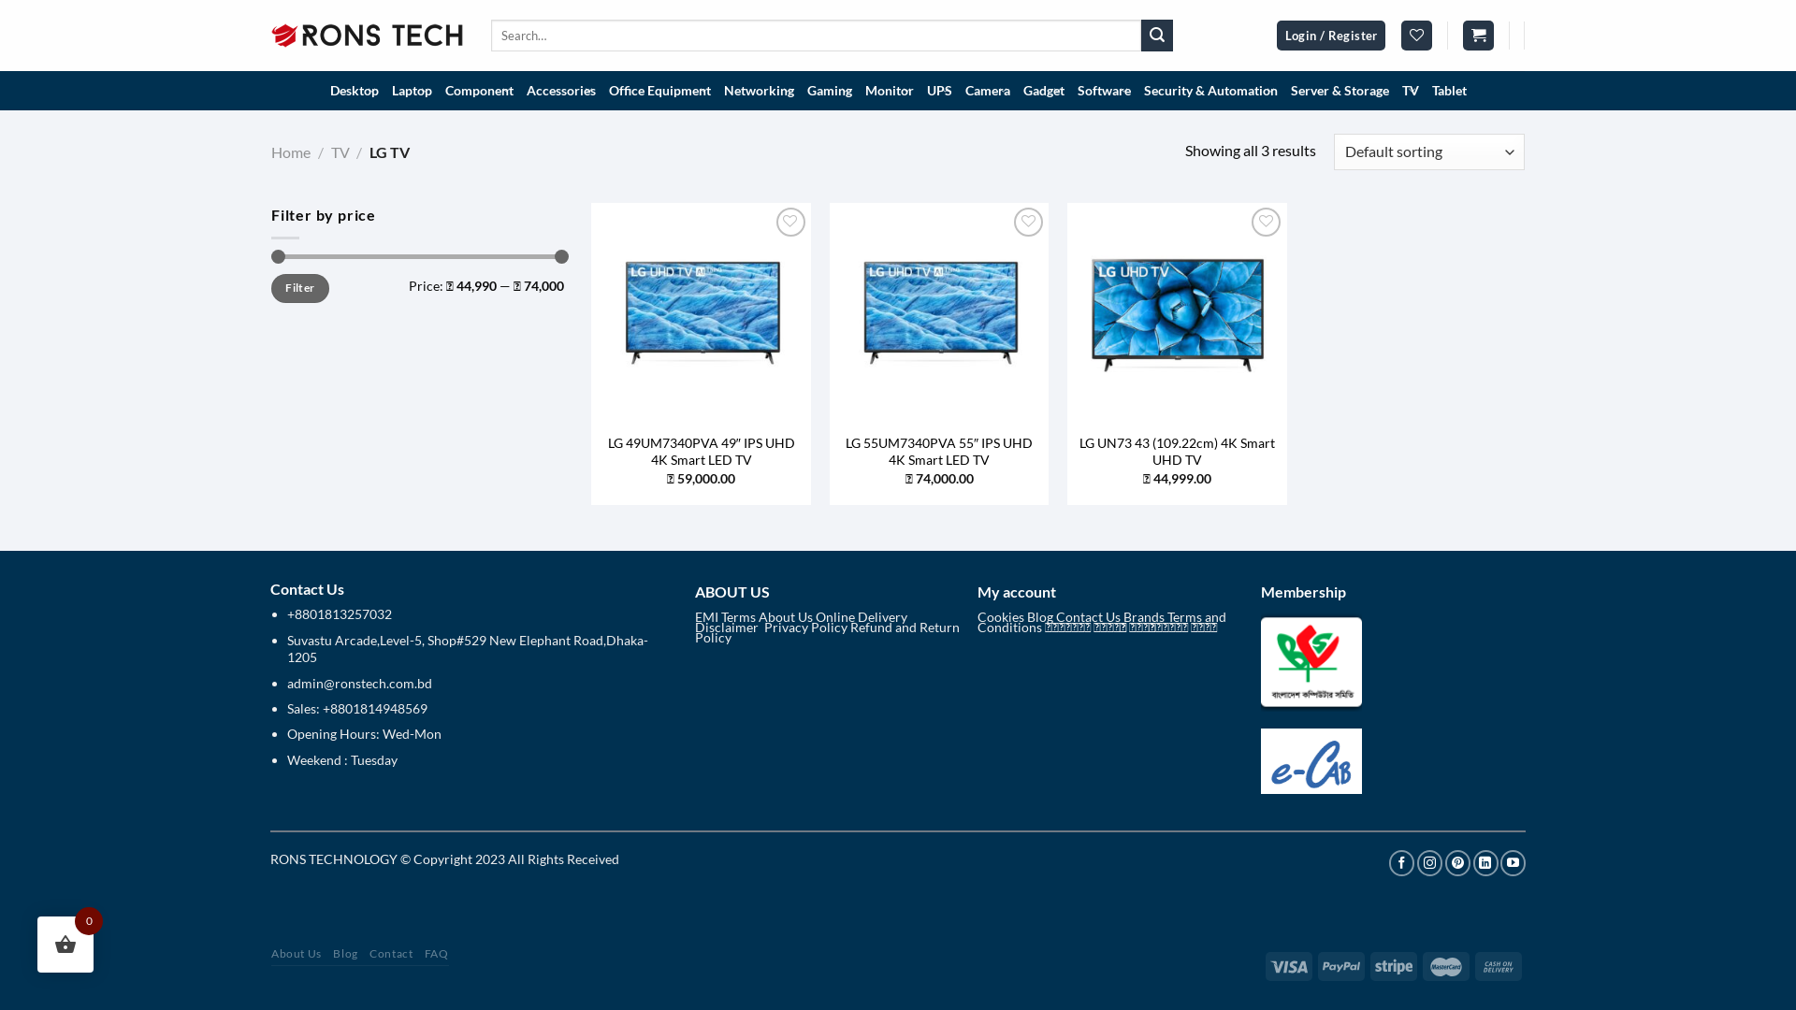 Image resolution: width=1796 pixels, height=1010 pixels. Describe the element at coordinates (724, 617) in the screenshot. I see `EMI Terms` at that location.